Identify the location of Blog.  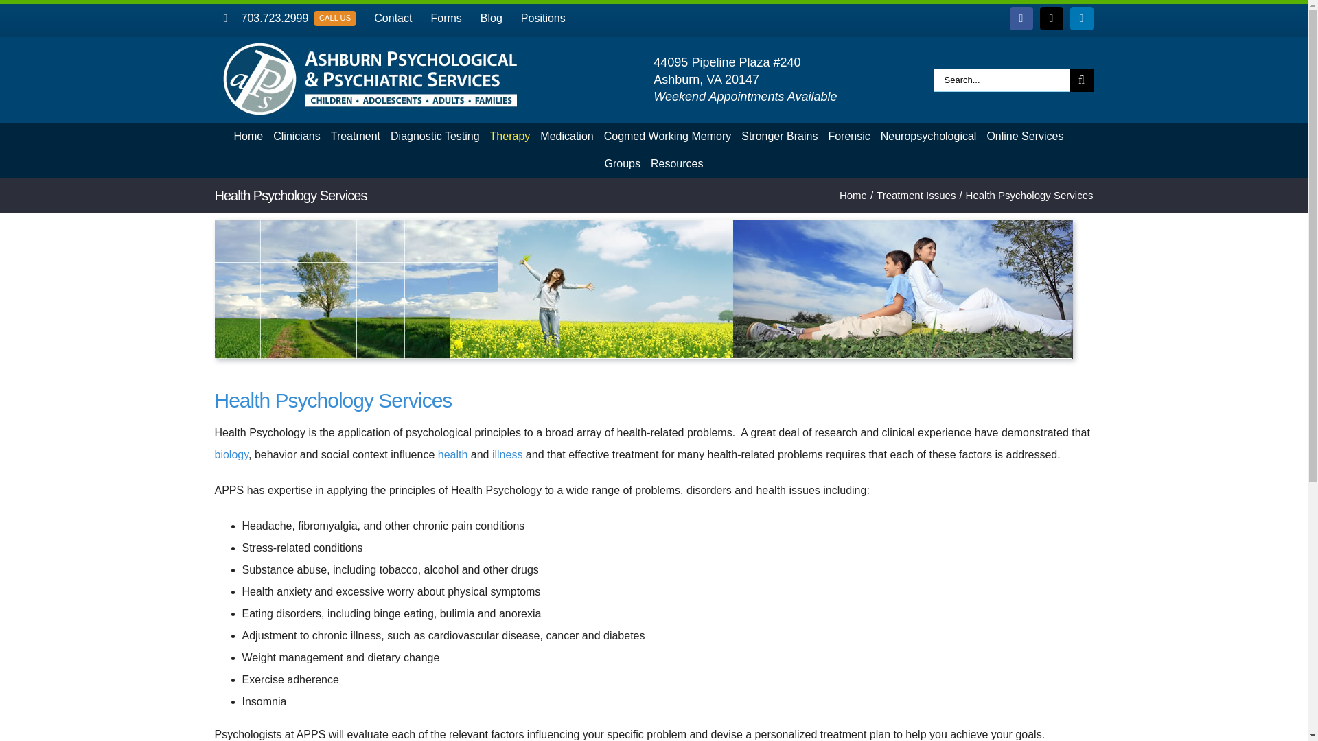
(446, 18).